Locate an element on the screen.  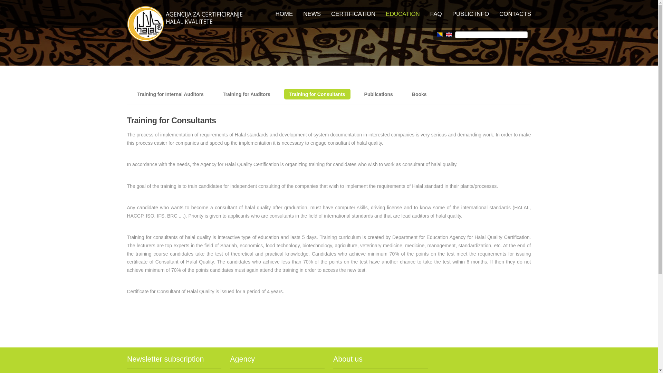
Bosanski (BA) is located at coordinates (440, 35).